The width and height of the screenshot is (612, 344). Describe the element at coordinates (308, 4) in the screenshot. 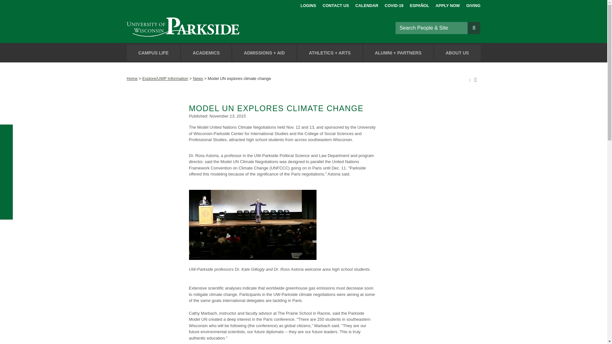

I see `LOGINS` at that location.